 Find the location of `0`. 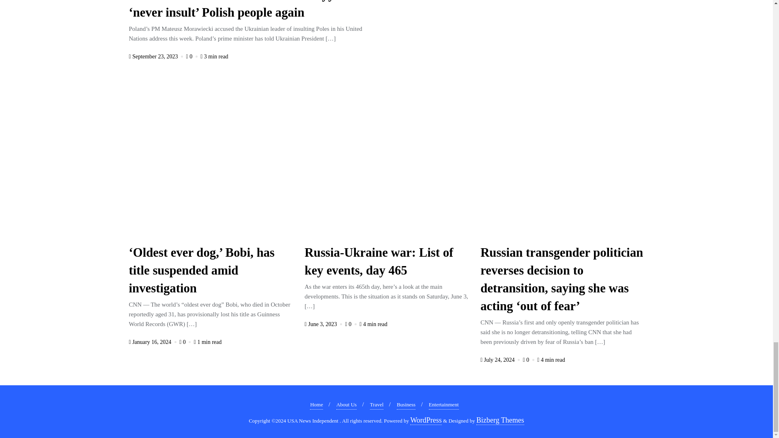

0 is located at coordinates (192, 56).